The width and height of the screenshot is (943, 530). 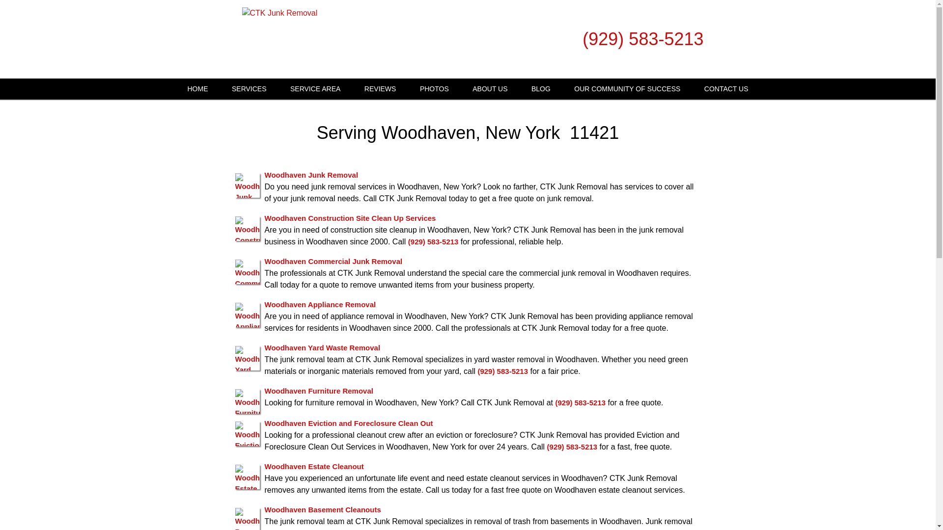 What do you see at coordinates (627, 89) in the screenshot?
I see `OUR COMMUNITY OF SUCCESS` at bounding box center [627, 89].